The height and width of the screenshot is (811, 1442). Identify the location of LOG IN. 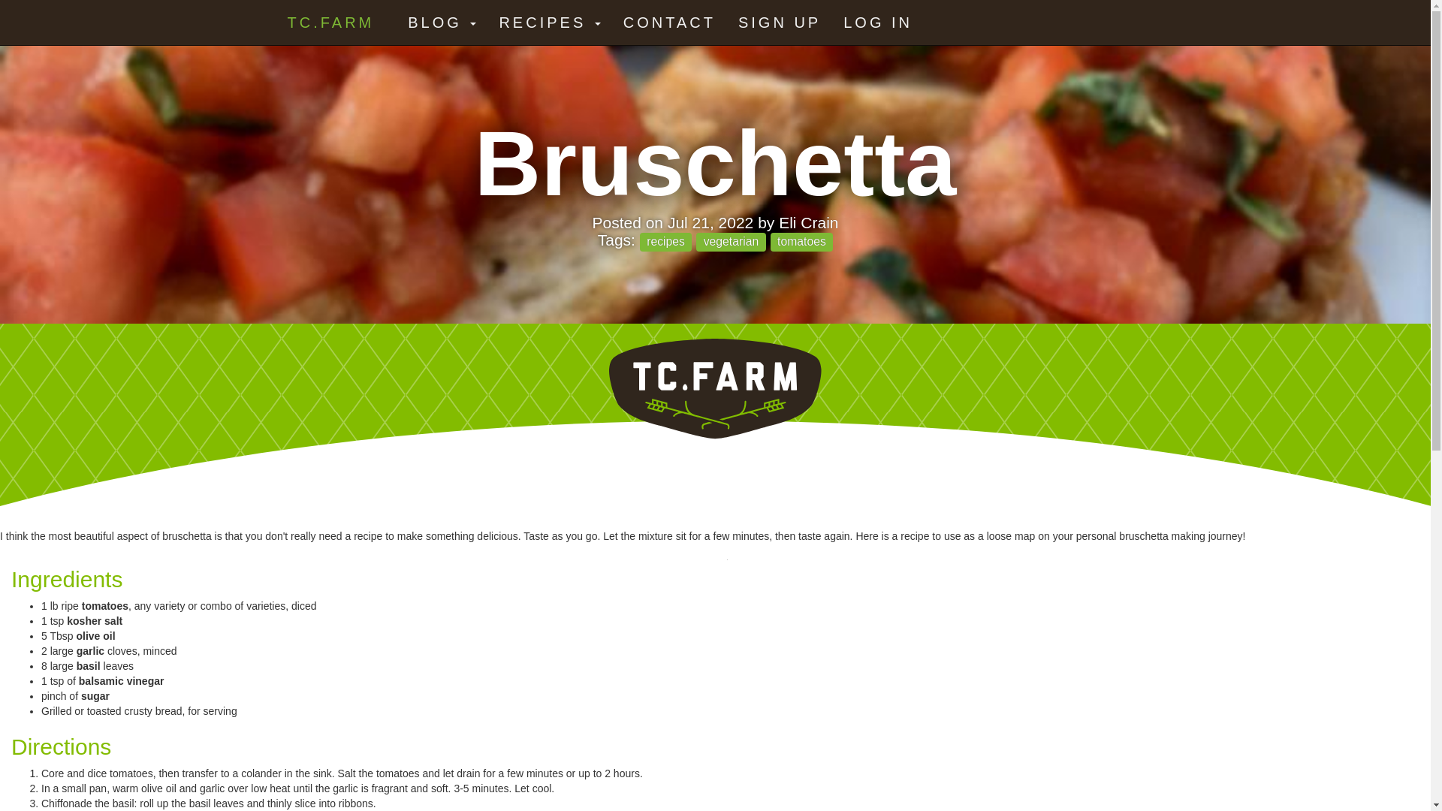
(877, 23).